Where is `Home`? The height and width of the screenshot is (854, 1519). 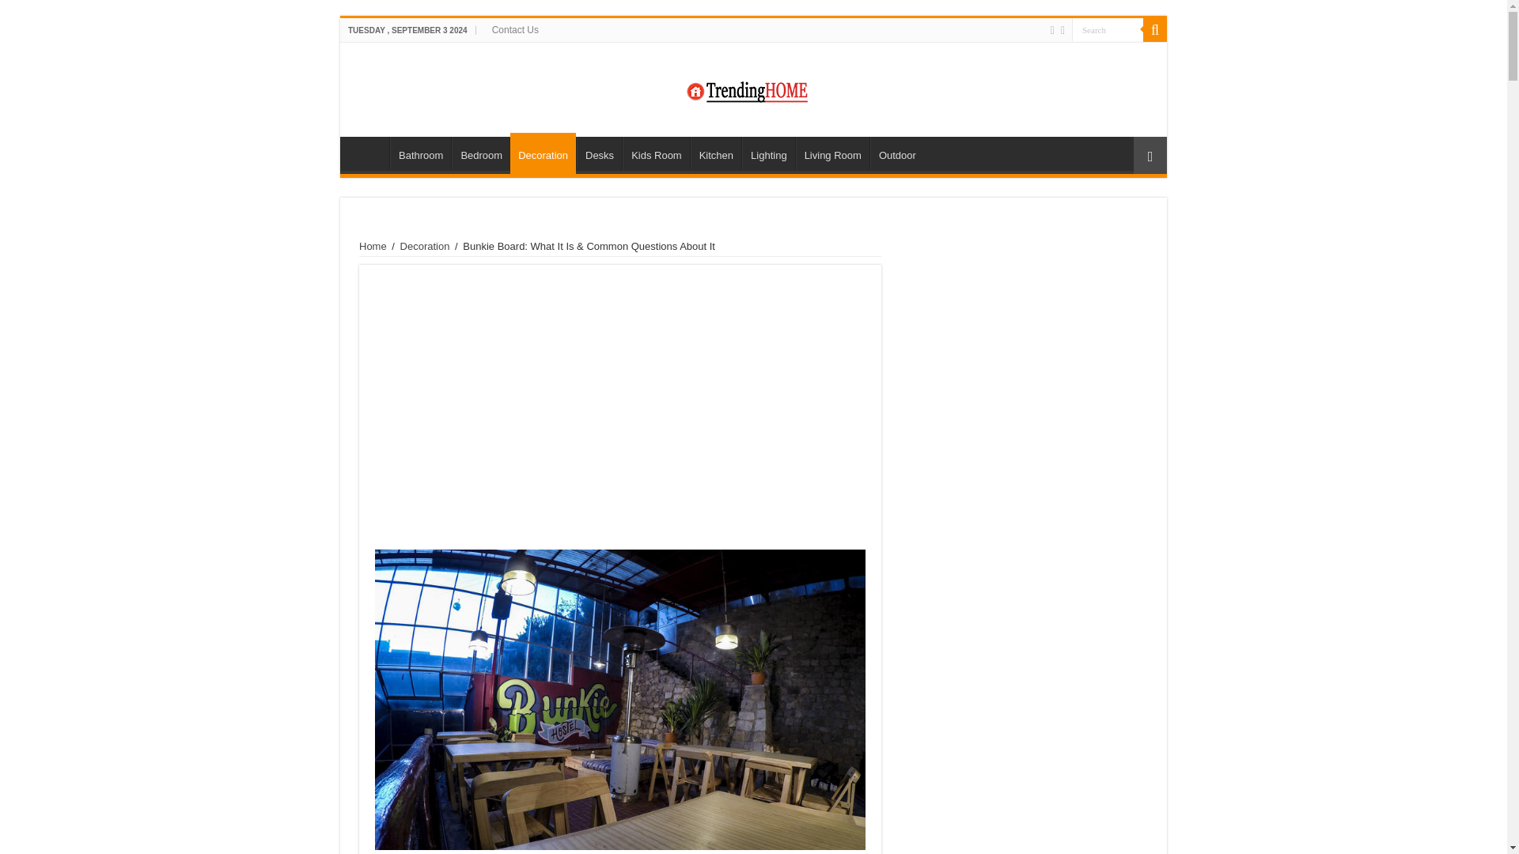
Home is located at coordinates (373, 245).